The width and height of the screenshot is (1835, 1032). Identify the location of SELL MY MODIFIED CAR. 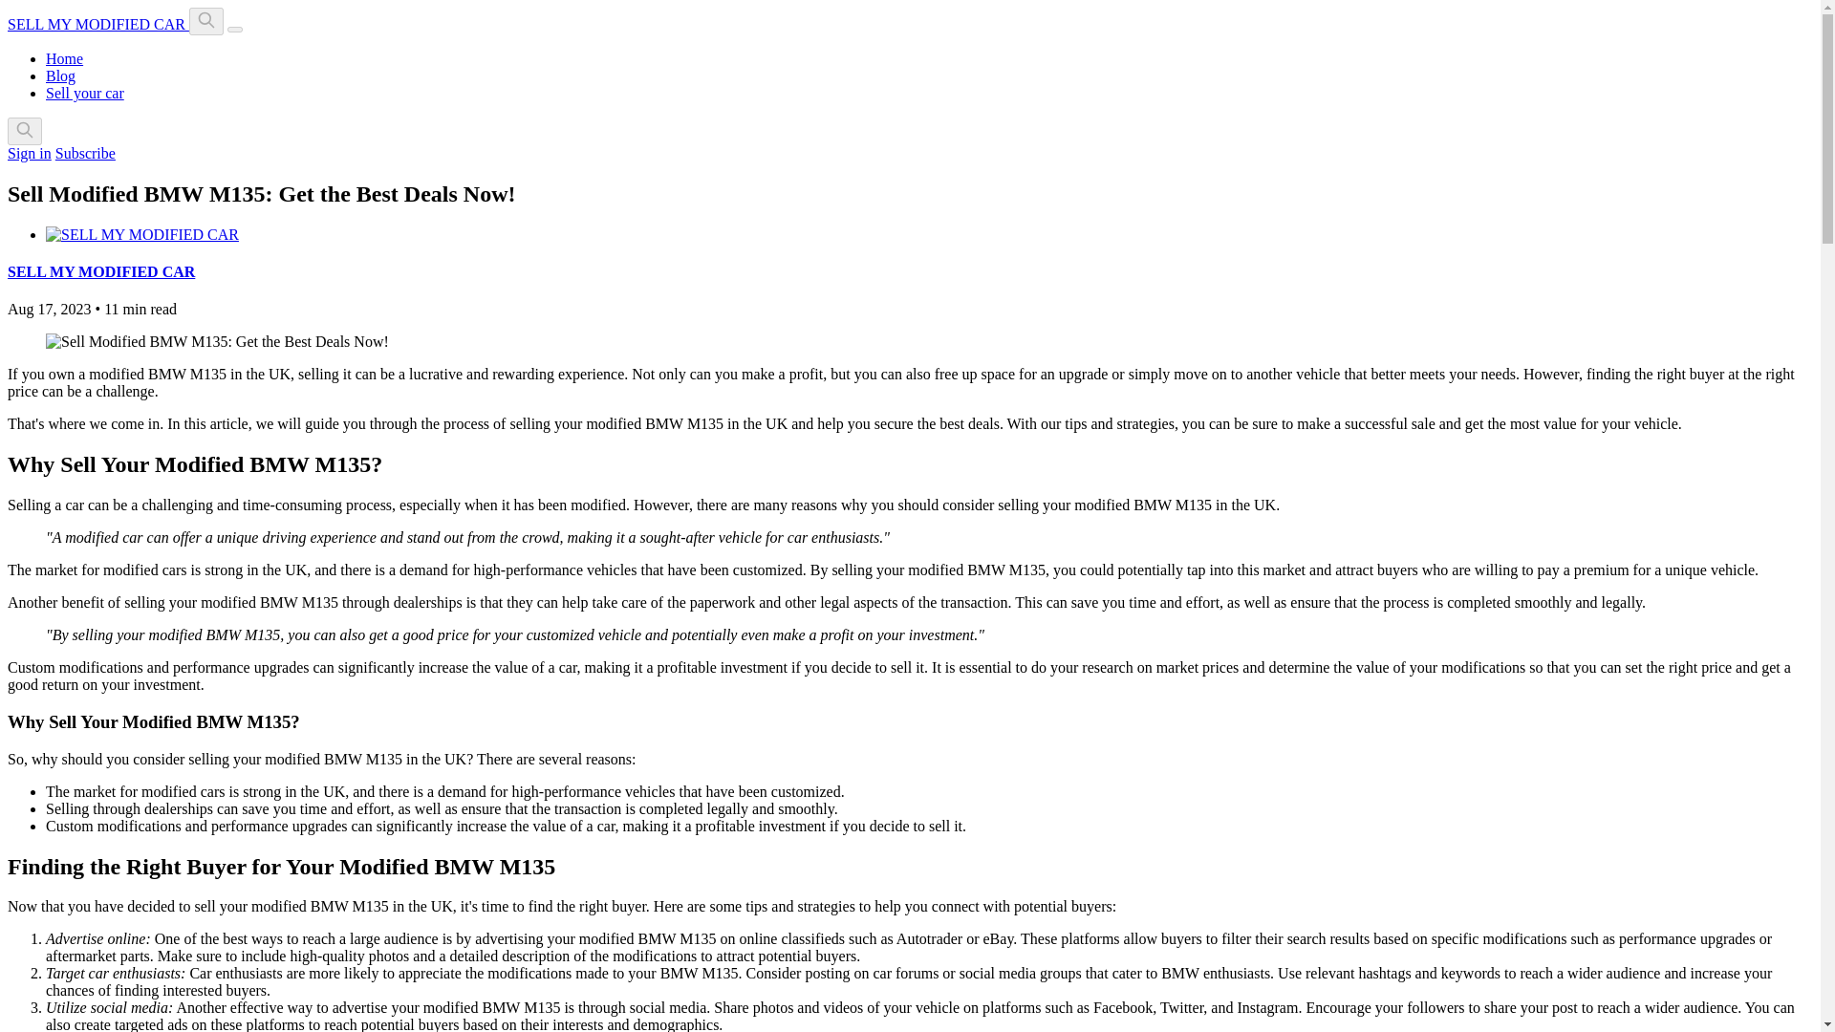
(97, 24).